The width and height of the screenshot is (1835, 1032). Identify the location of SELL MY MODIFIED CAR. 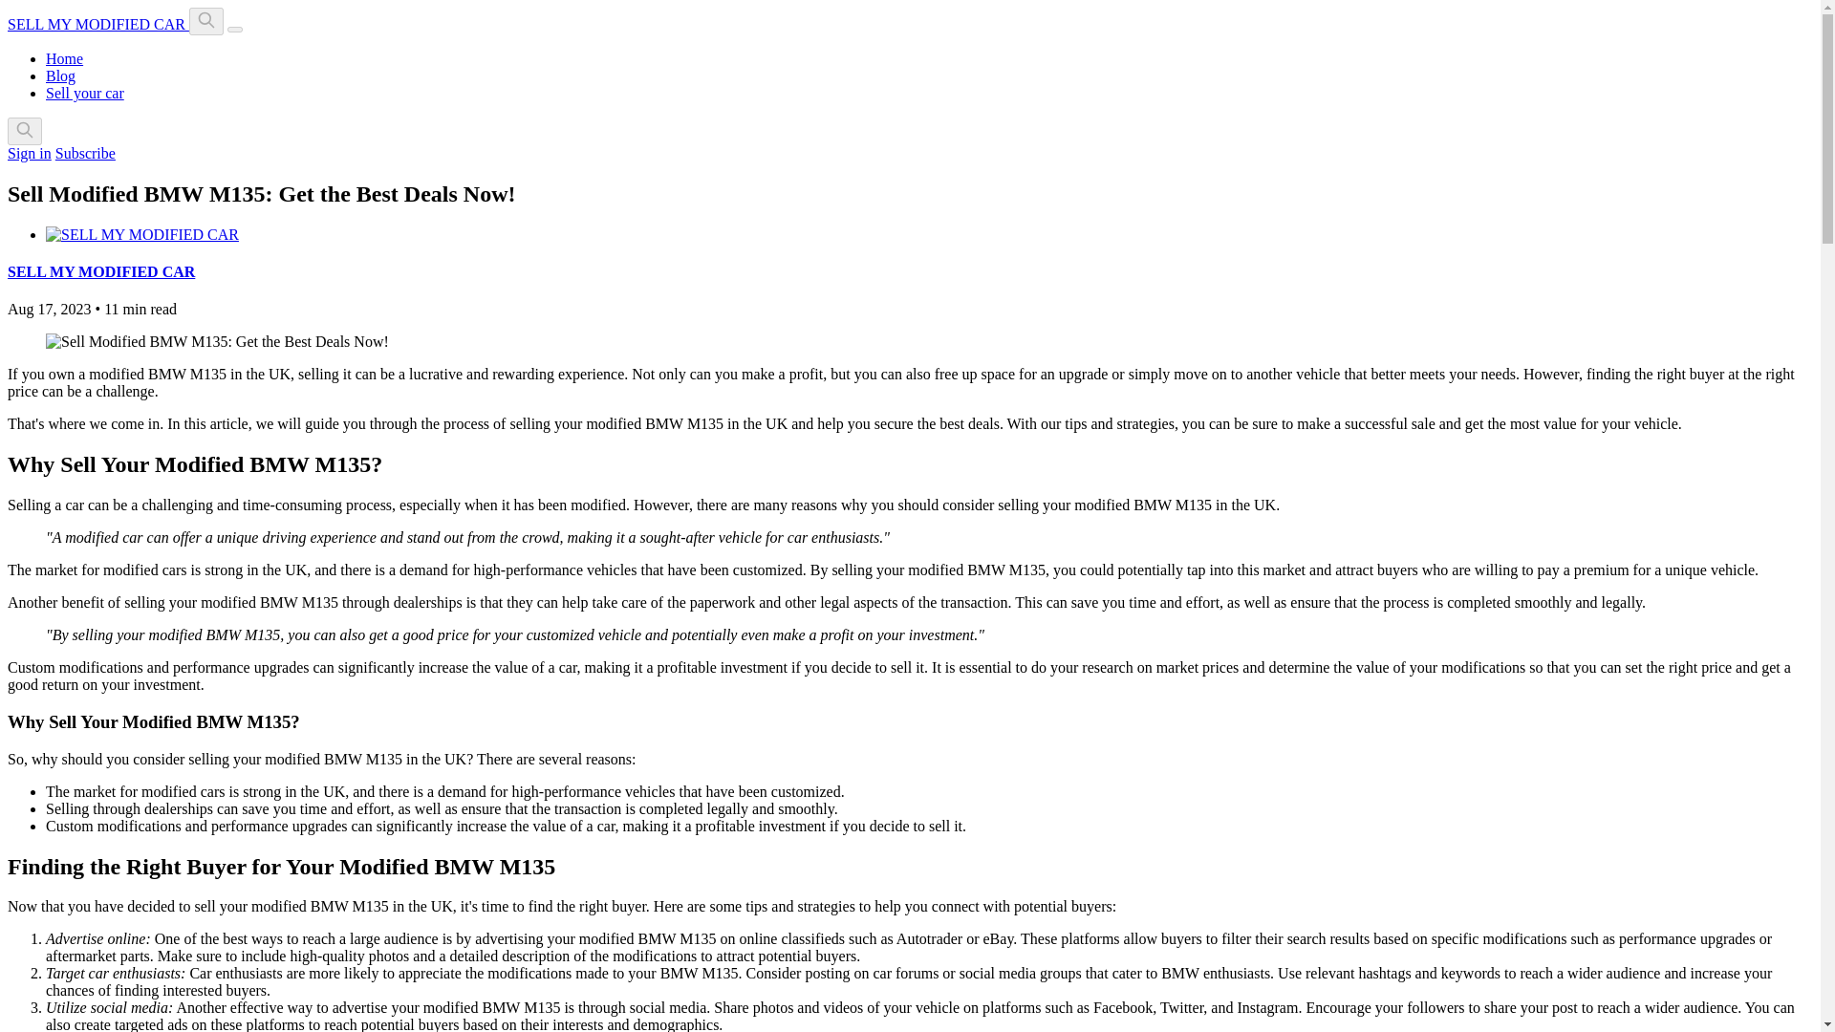
(97, 24).